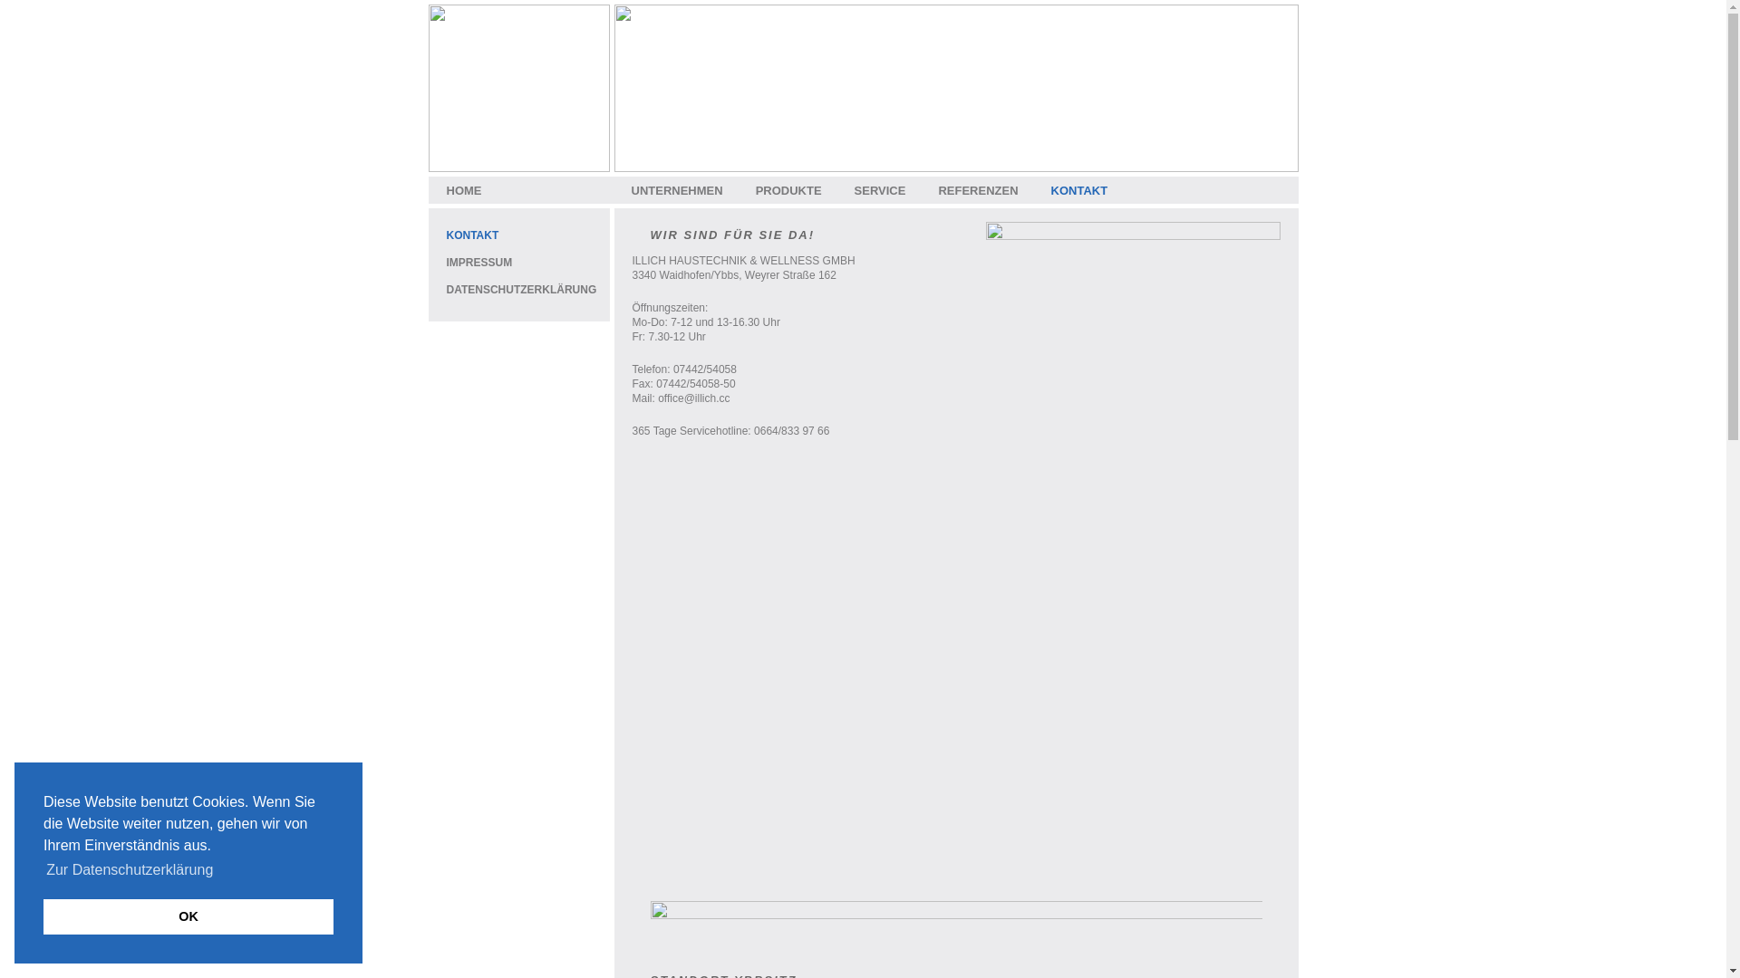 This screenshot has height=978, width=1740. Describe the element at coordinates (676, 190) in the screenshot. I see `UNTERNEHMEN` at that location.